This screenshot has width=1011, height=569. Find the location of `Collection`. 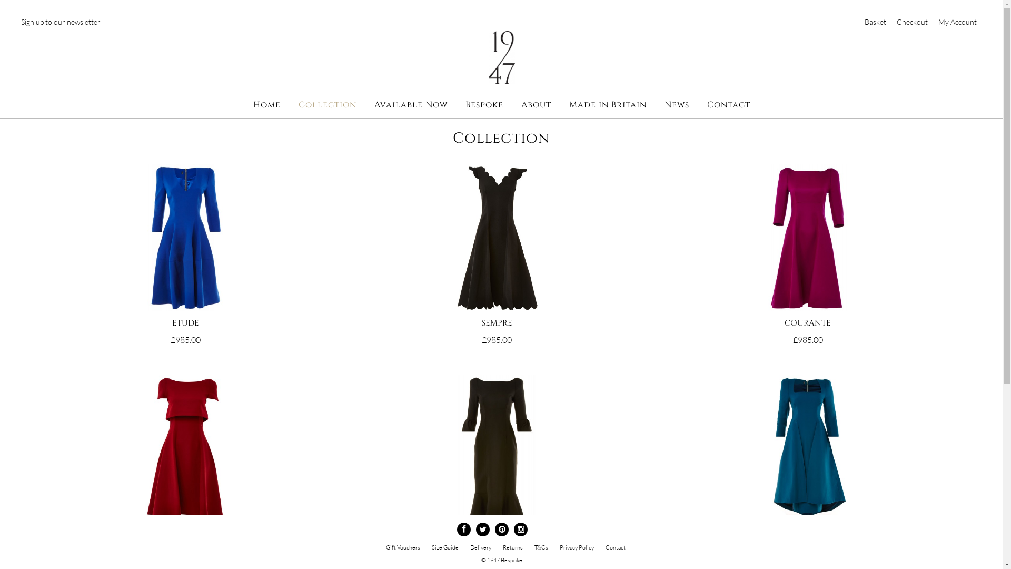

Collection is located at coordinates (327, 105).